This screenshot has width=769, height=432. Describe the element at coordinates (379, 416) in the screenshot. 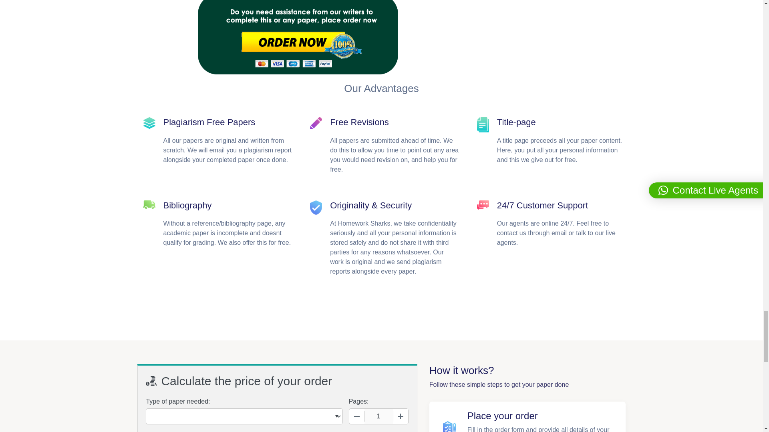

I see `1` at that location.